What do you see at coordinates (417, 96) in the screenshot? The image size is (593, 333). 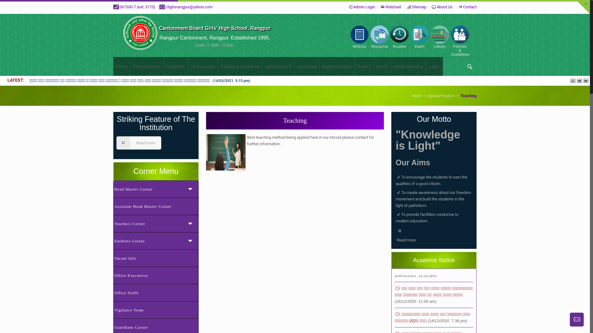 I see `Home` at bounding box center [417, 96].